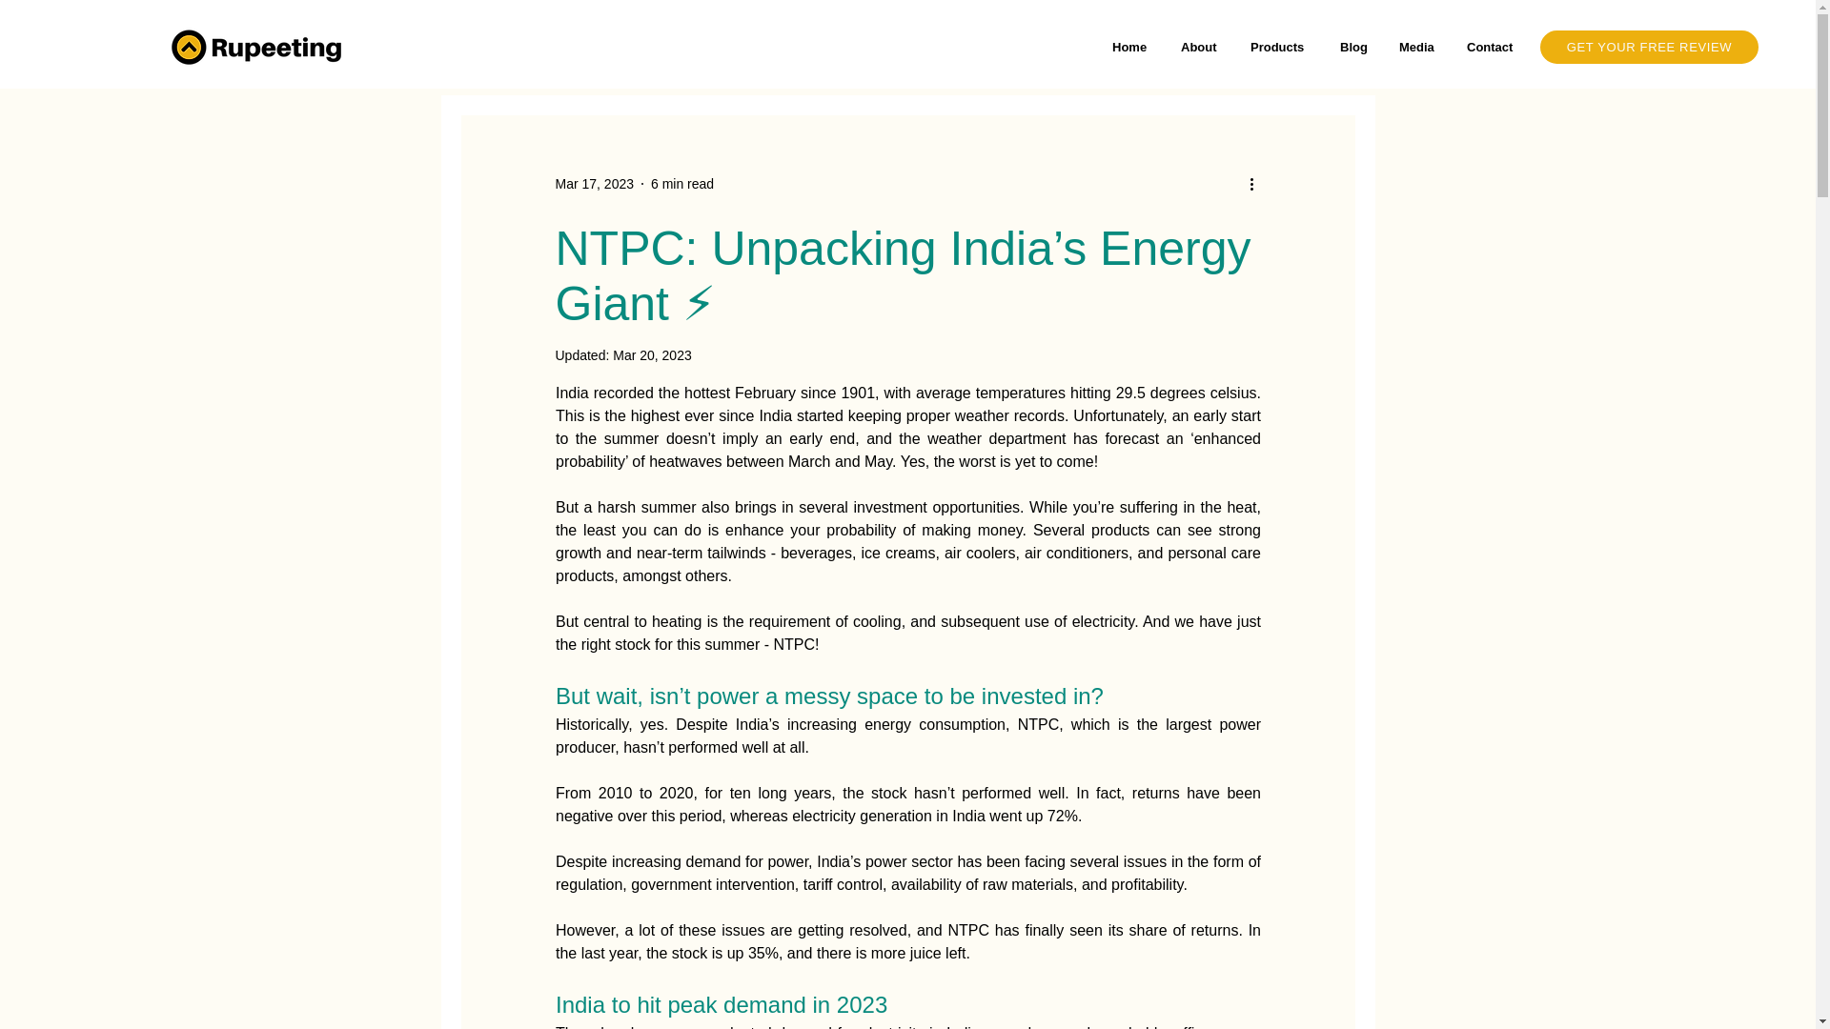 Image resolution: width=1830 pixels, height=1029 pixels. What do you see at coordinates (1494, 47) in the screenshot?
I see `Contact` at bounding box center [1494, 47].